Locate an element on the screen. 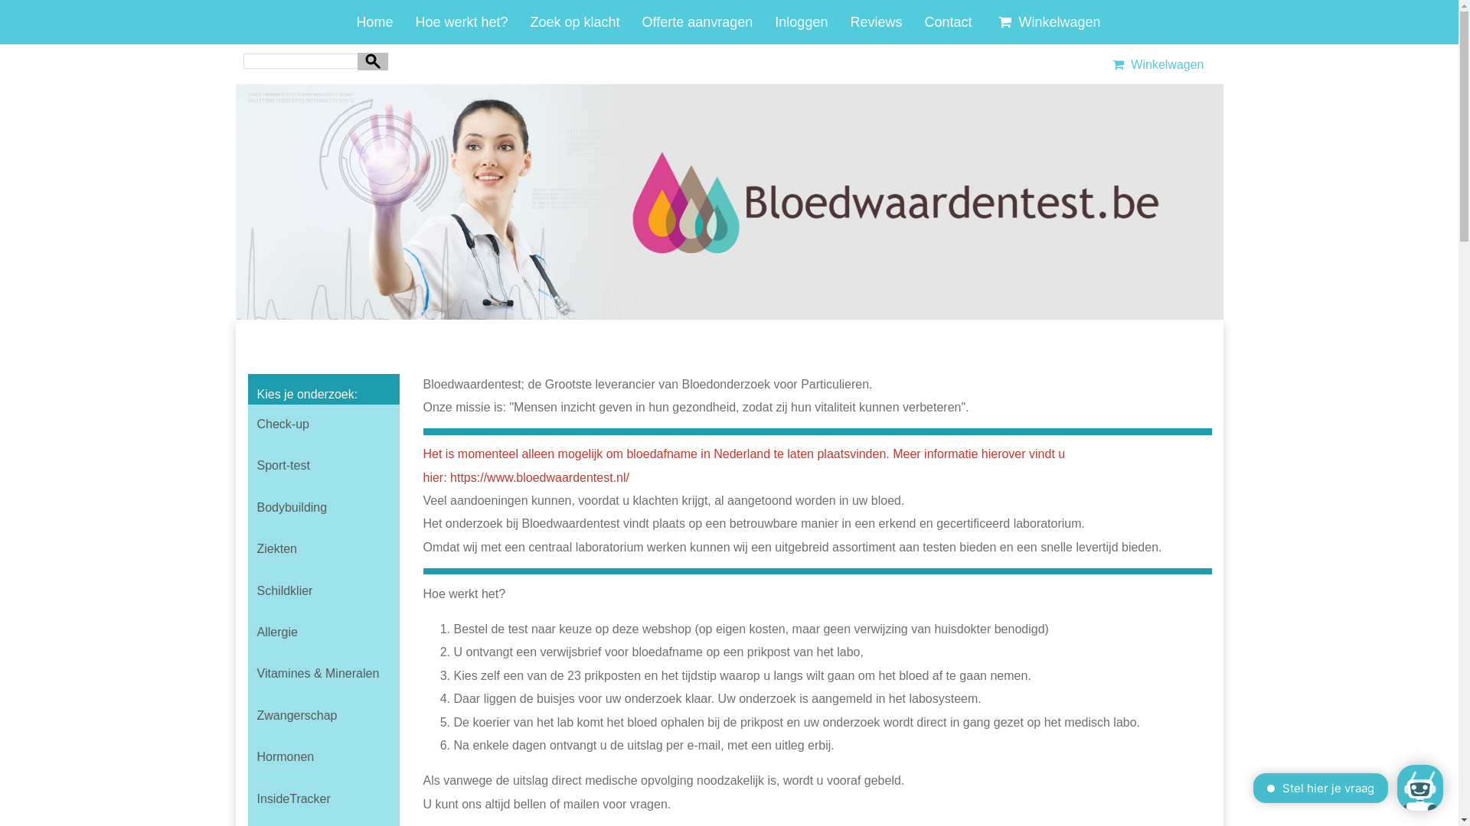 The image size is (1470, 826). InsideTracker is located at coordinates (324, 798).